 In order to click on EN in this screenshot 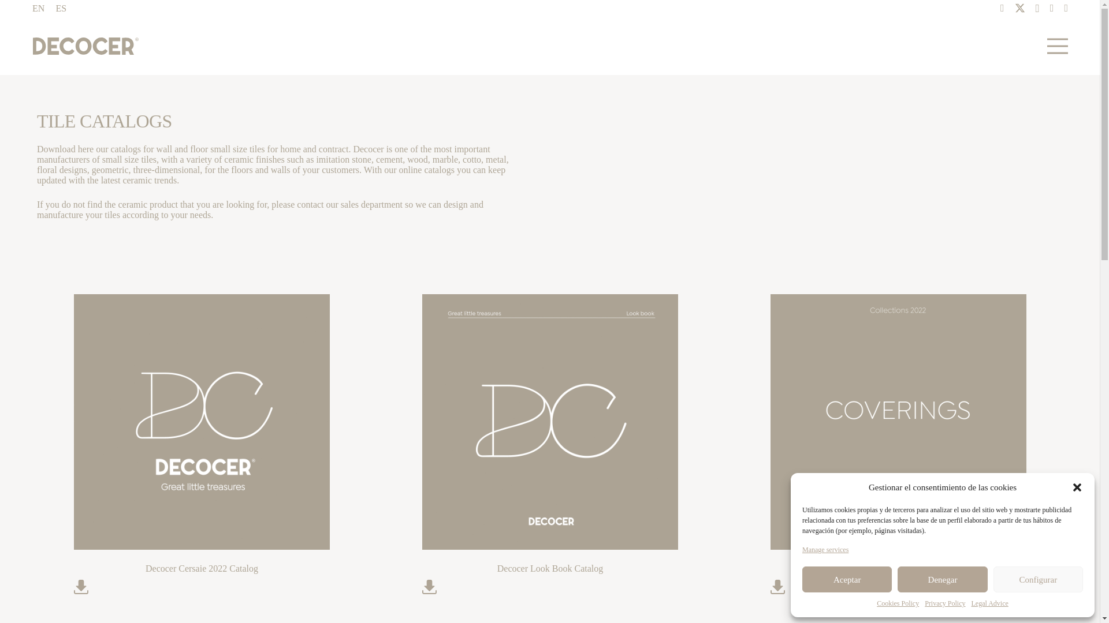, I will do `click(38, 8)`.